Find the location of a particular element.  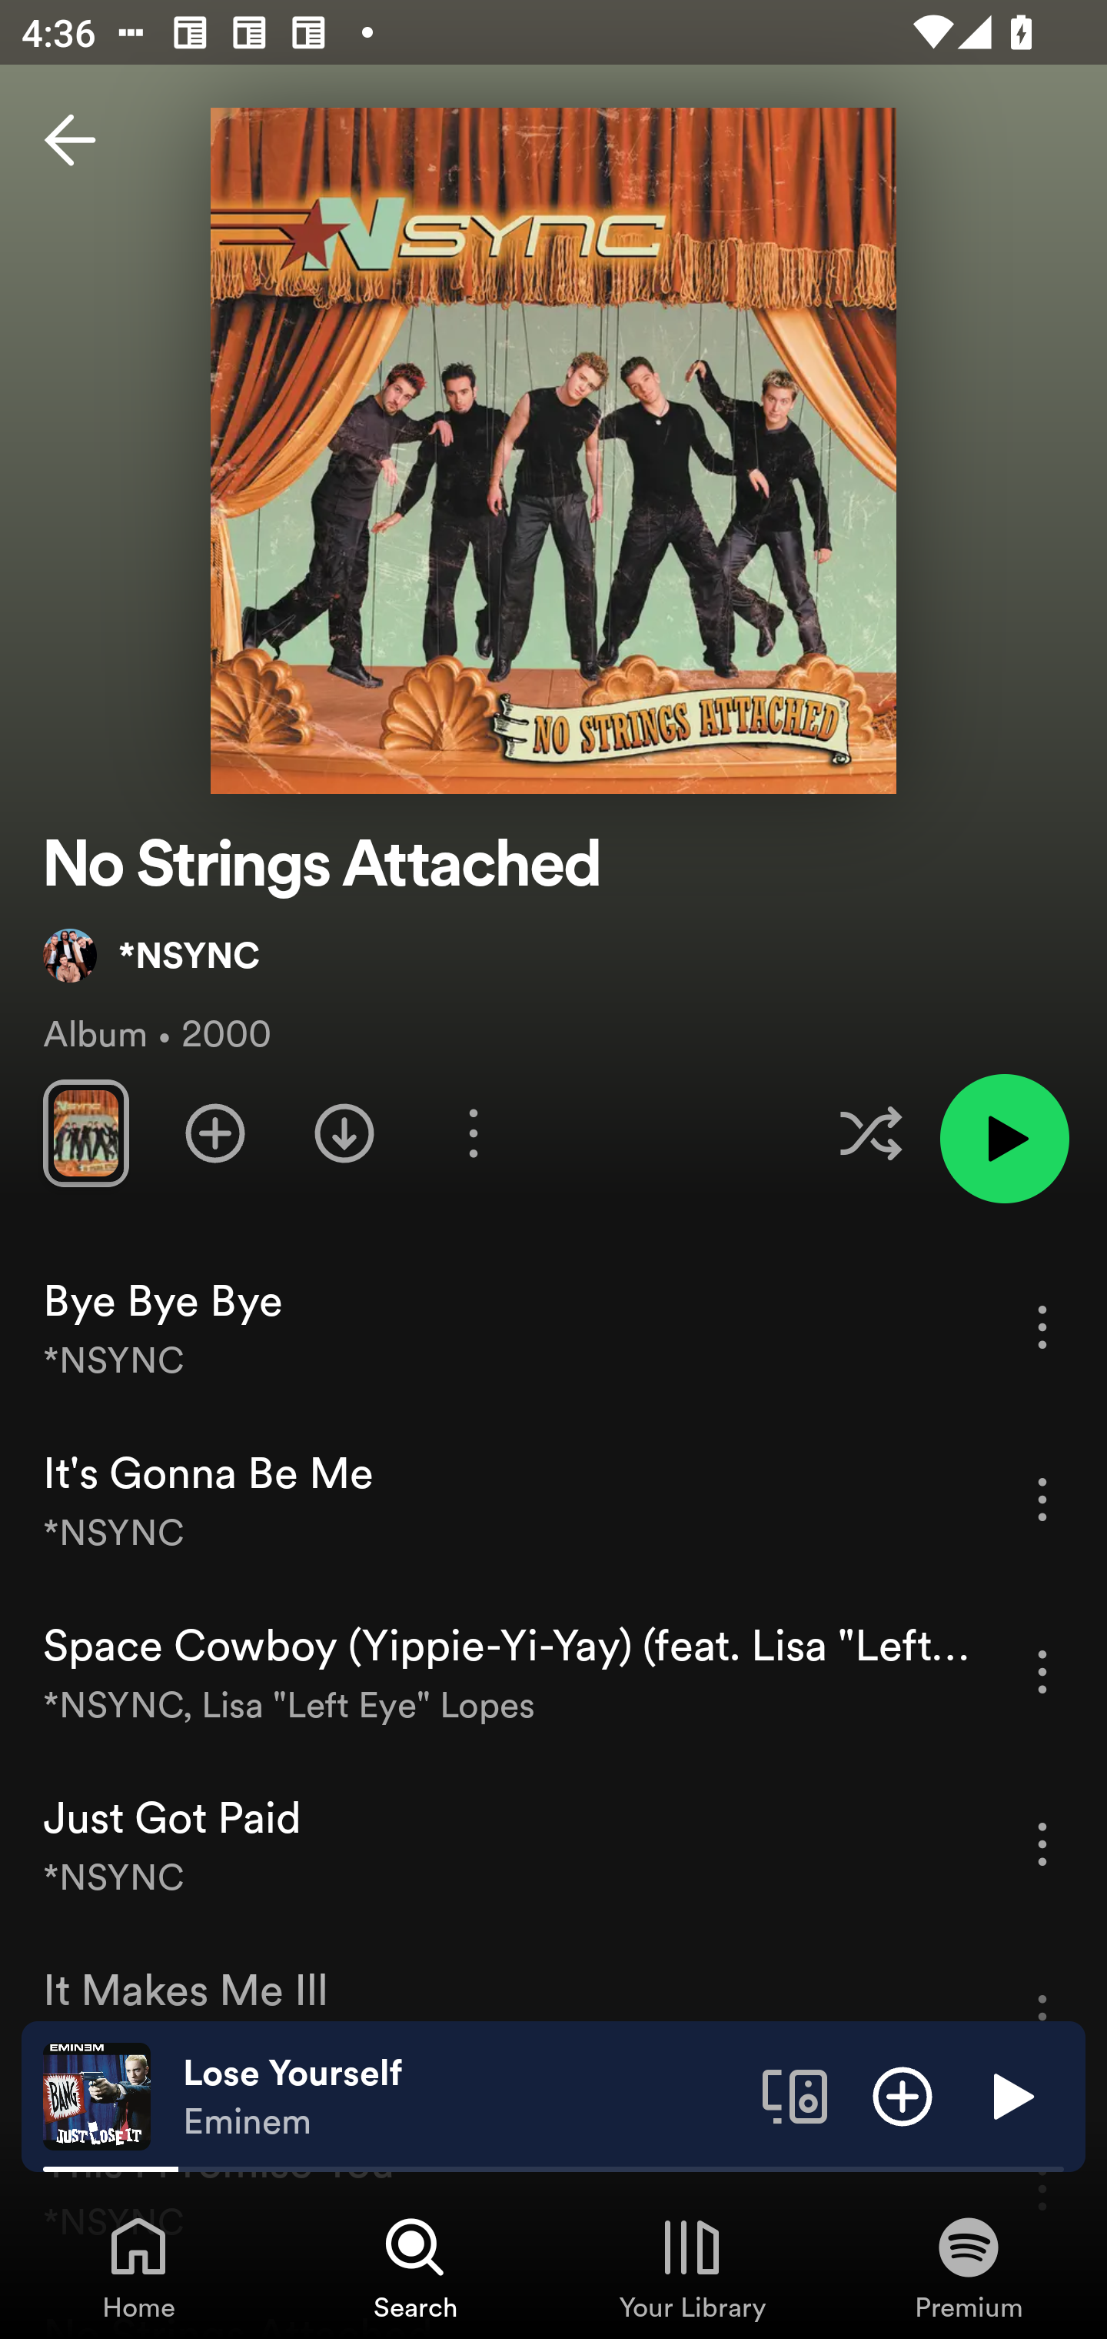

Add playlist to Your Library is located at coordinates (215, 1133).